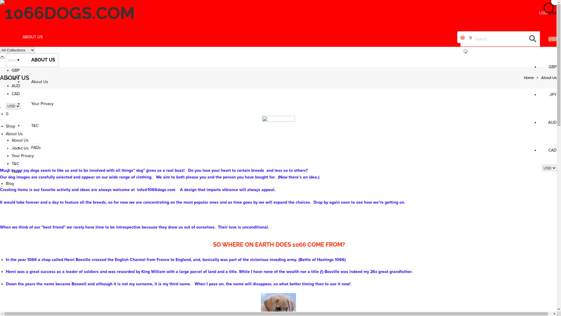 The height and width of the screenshot is (316, 561). I want to click on 0, so click(281, 114).